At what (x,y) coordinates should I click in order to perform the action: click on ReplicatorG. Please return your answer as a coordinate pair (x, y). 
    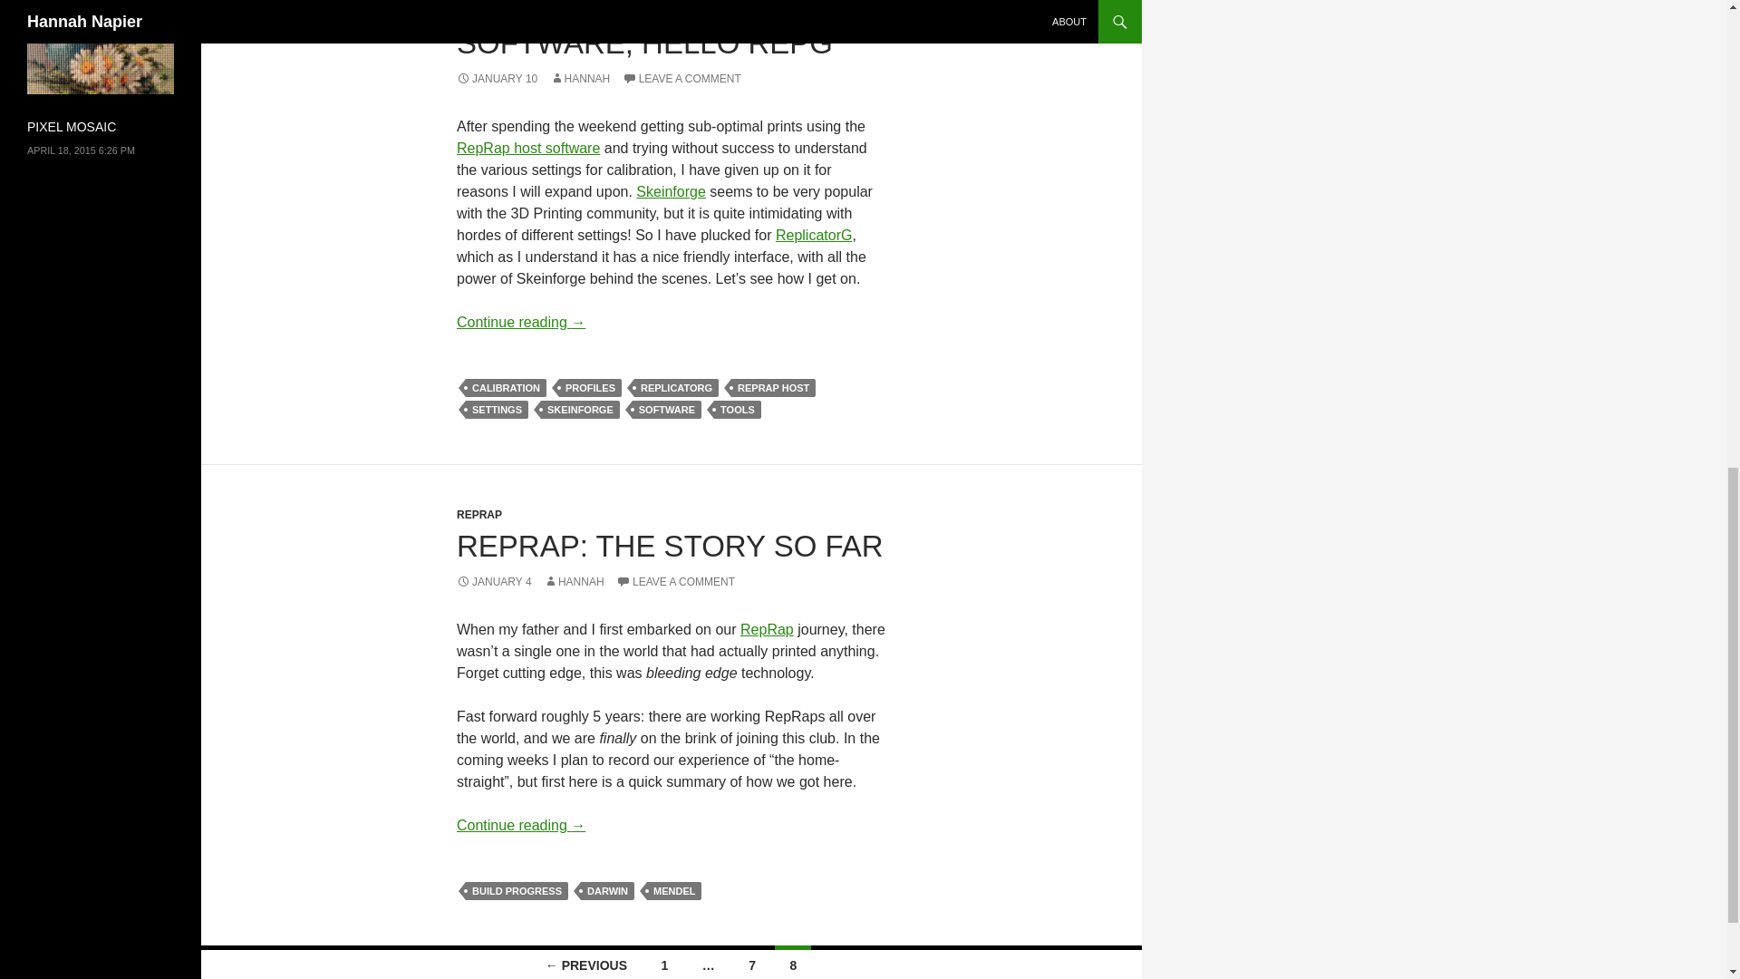
    Looking at the image, I should click on (814, 234).